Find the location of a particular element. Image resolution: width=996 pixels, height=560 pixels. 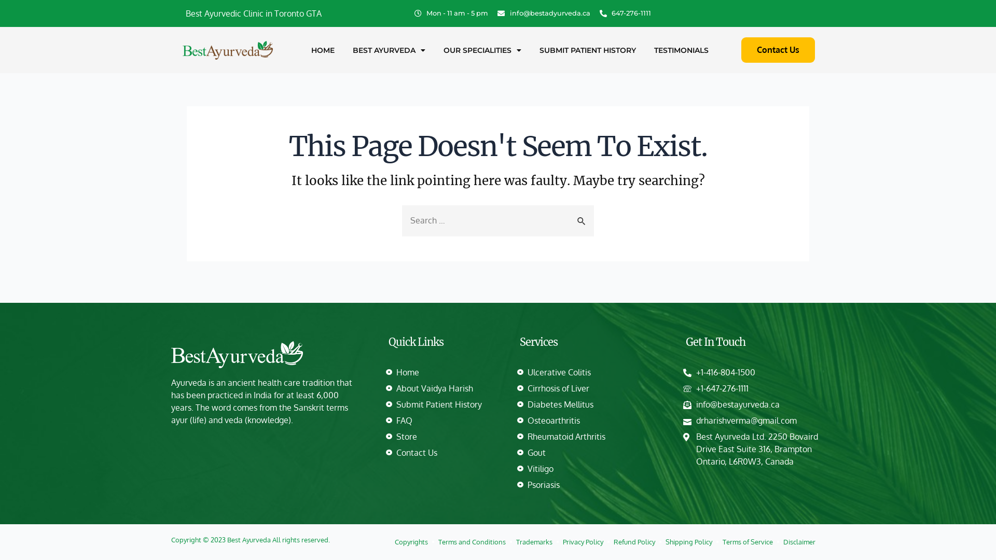

TESTIMONIALS is located at coordinates (682, 50).